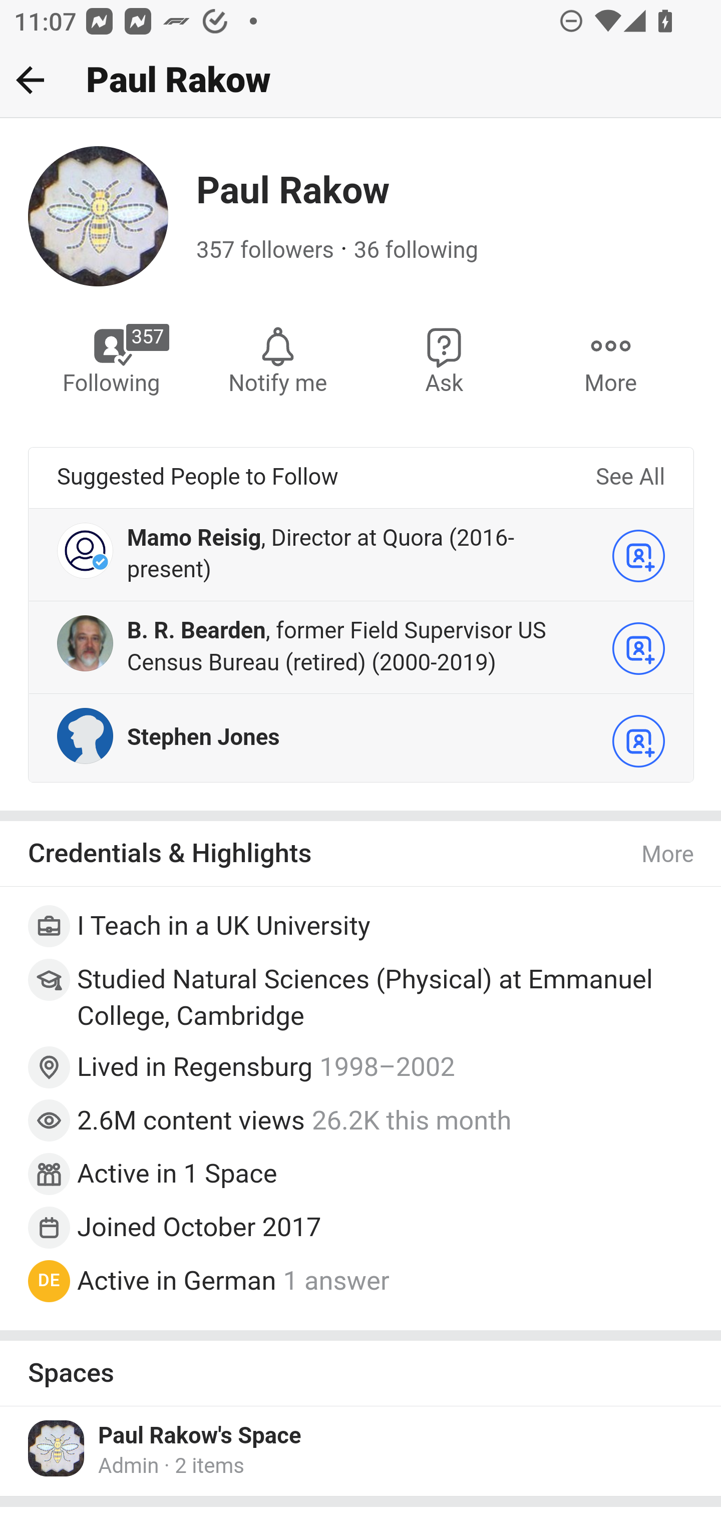  I want to click on 357 followers, so click(265, 250).